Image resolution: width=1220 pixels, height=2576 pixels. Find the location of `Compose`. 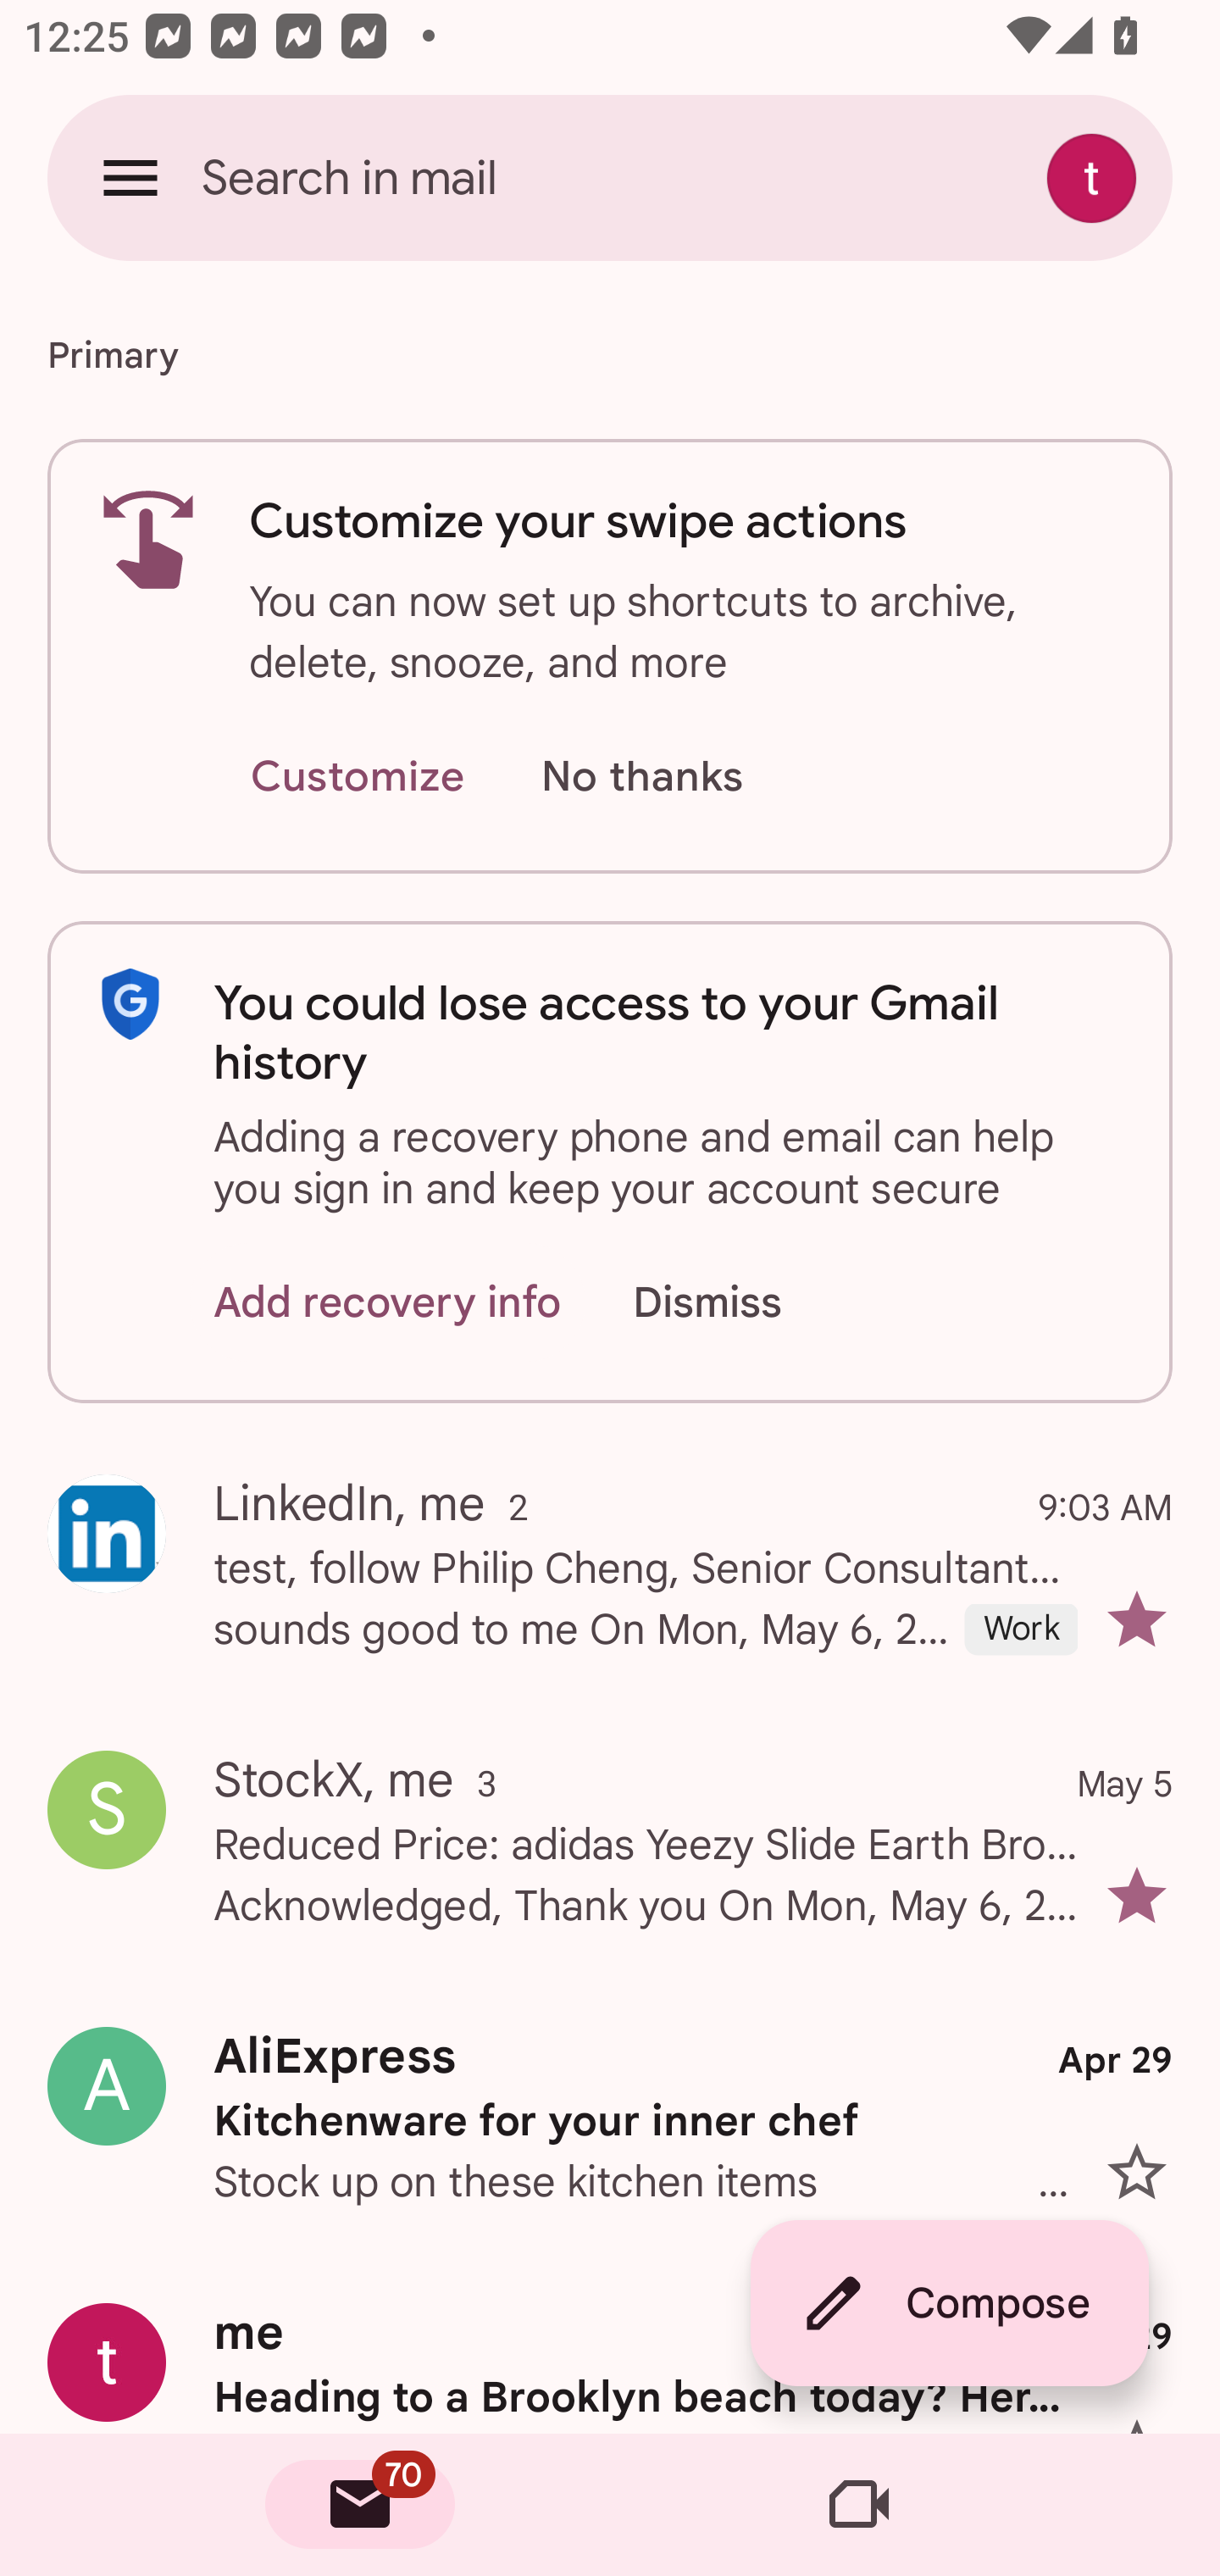

Compose is located at coordinates (949, 2303).